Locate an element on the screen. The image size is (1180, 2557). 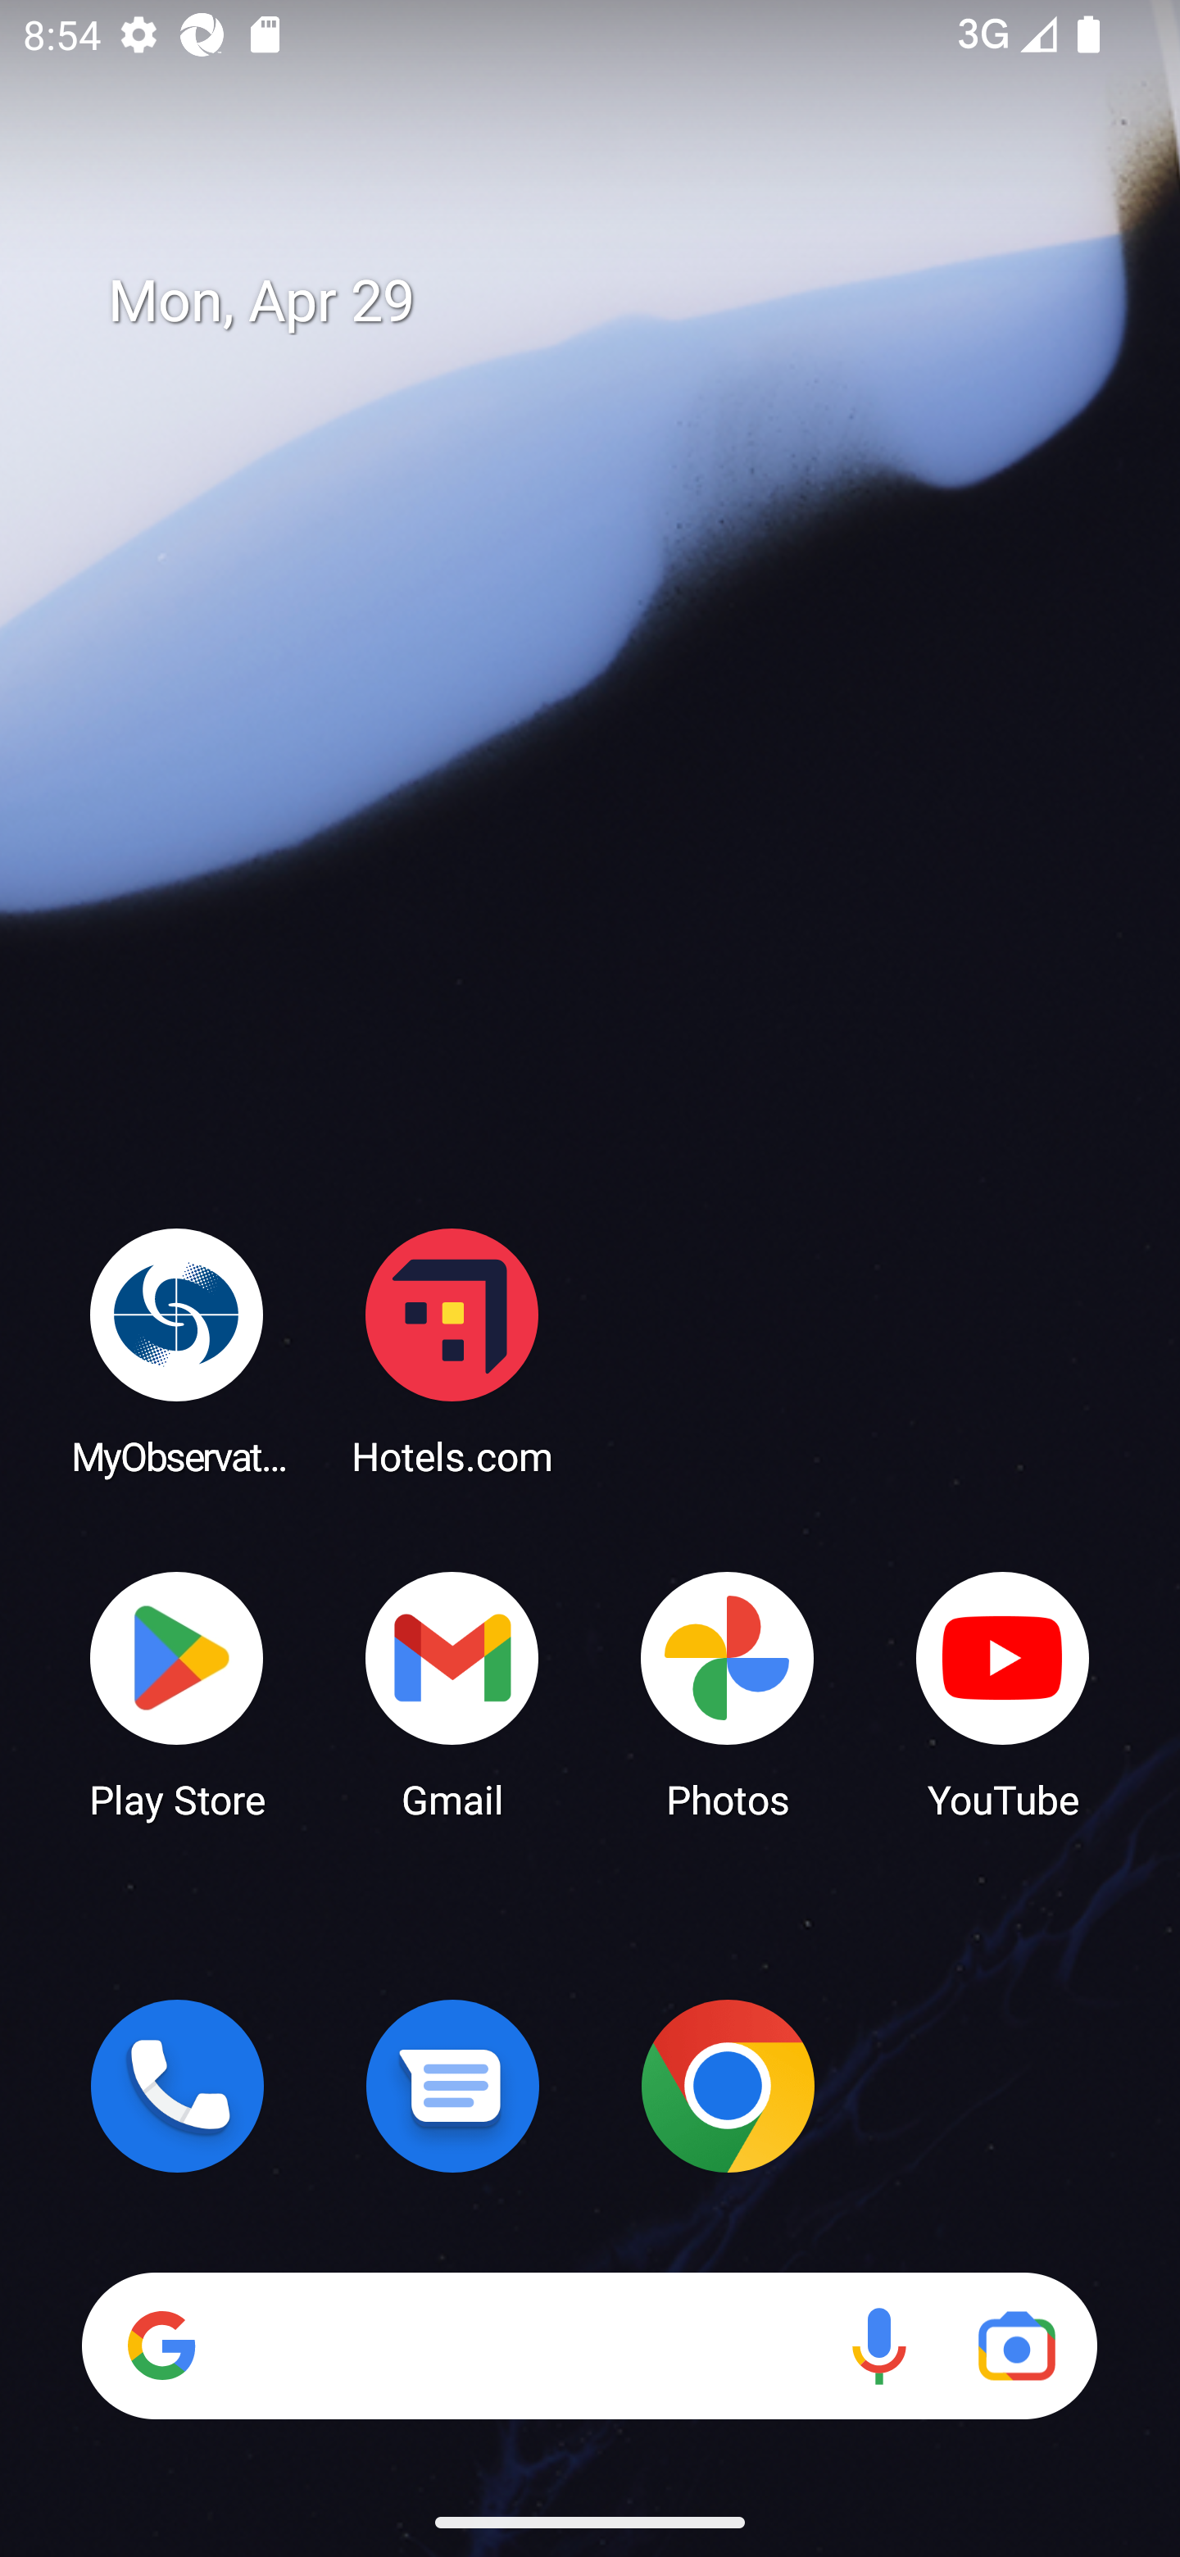
Voice search is located at coordinates (878, 2346).